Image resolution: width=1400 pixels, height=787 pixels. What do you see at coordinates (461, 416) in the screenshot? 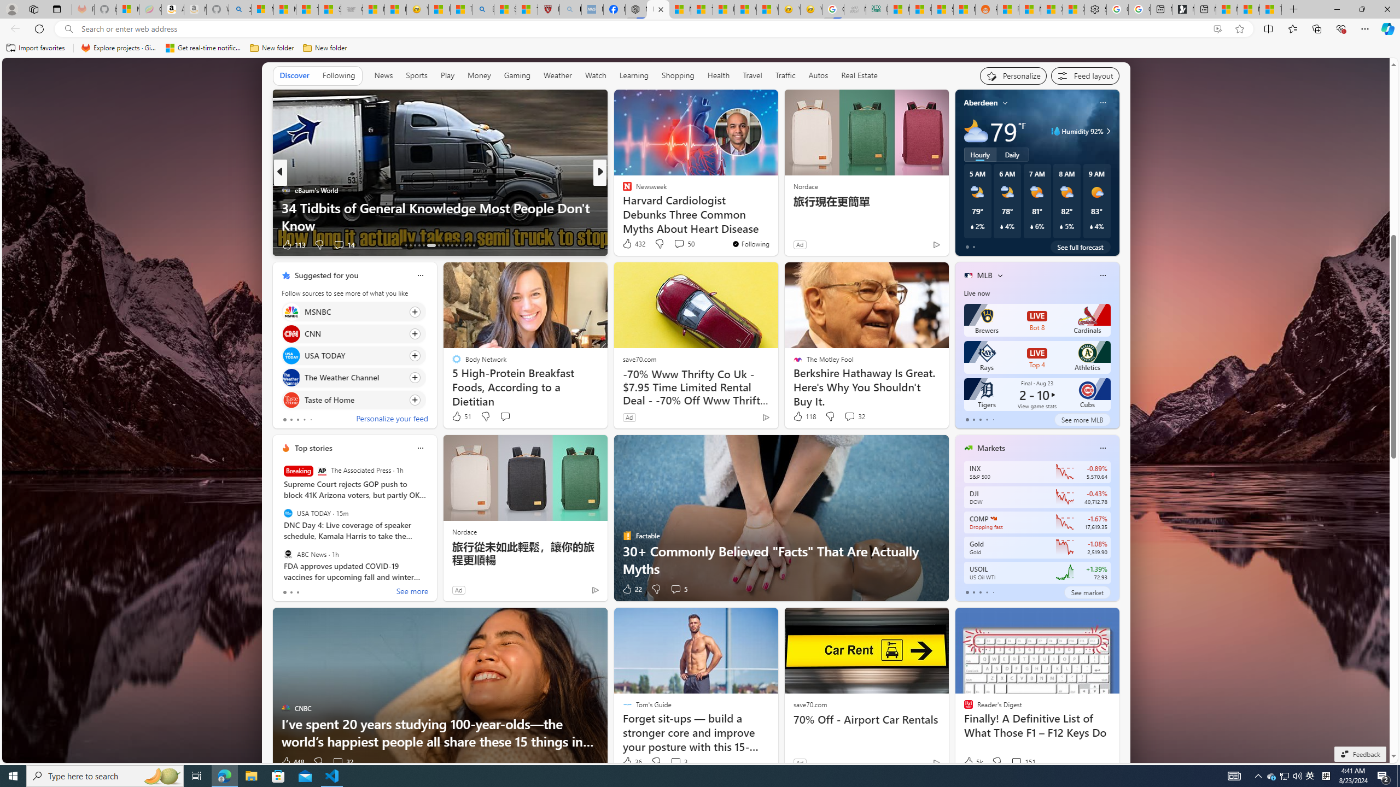
I see `51 Like` at bounding box center [461, 416].